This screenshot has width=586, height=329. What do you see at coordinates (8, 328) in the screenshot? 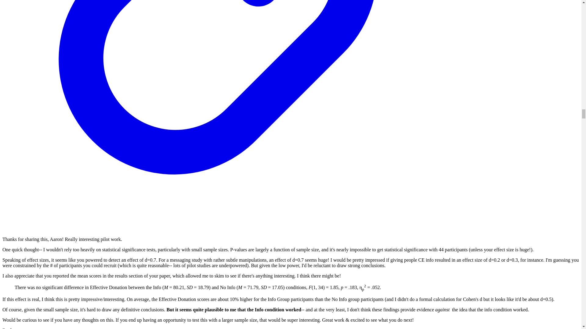
I see `Reply` at bounding box center [8, 328].